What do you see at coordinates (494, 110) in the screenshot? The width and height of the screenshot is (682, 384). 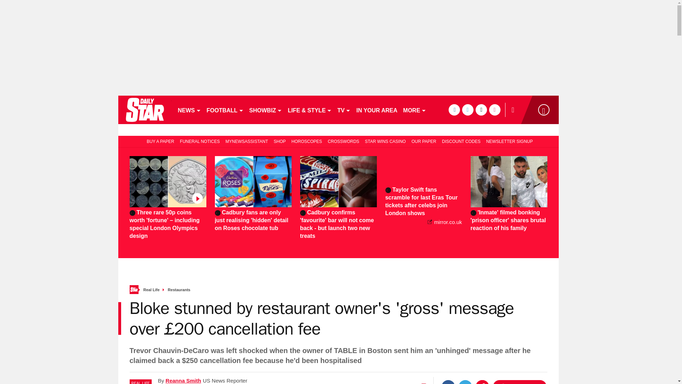 I see `instagram` at bounding box center [494, 110].